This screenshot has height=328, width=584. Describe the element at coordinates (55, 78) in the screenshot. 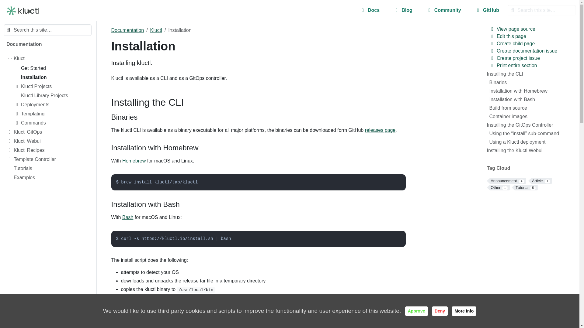

I see `Installation` at that location.